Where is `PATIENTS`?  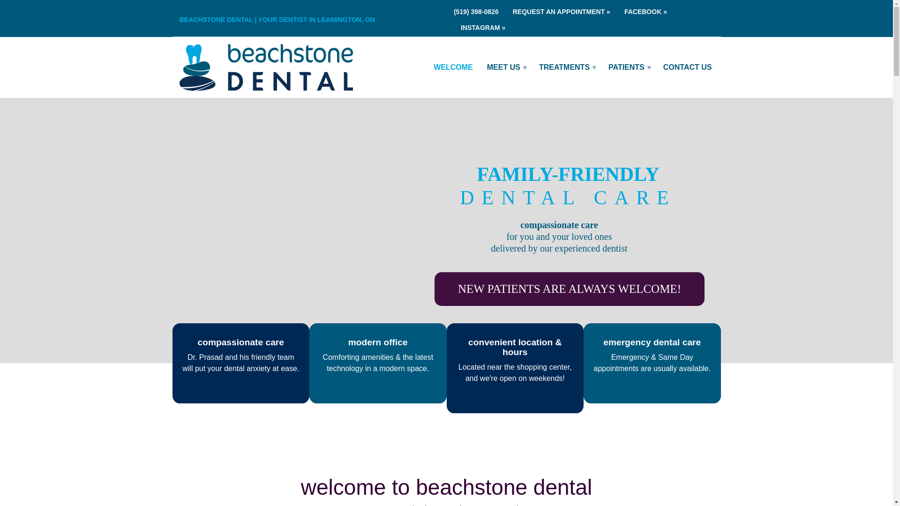 PATIENTS is located at coordinates (628, 67).